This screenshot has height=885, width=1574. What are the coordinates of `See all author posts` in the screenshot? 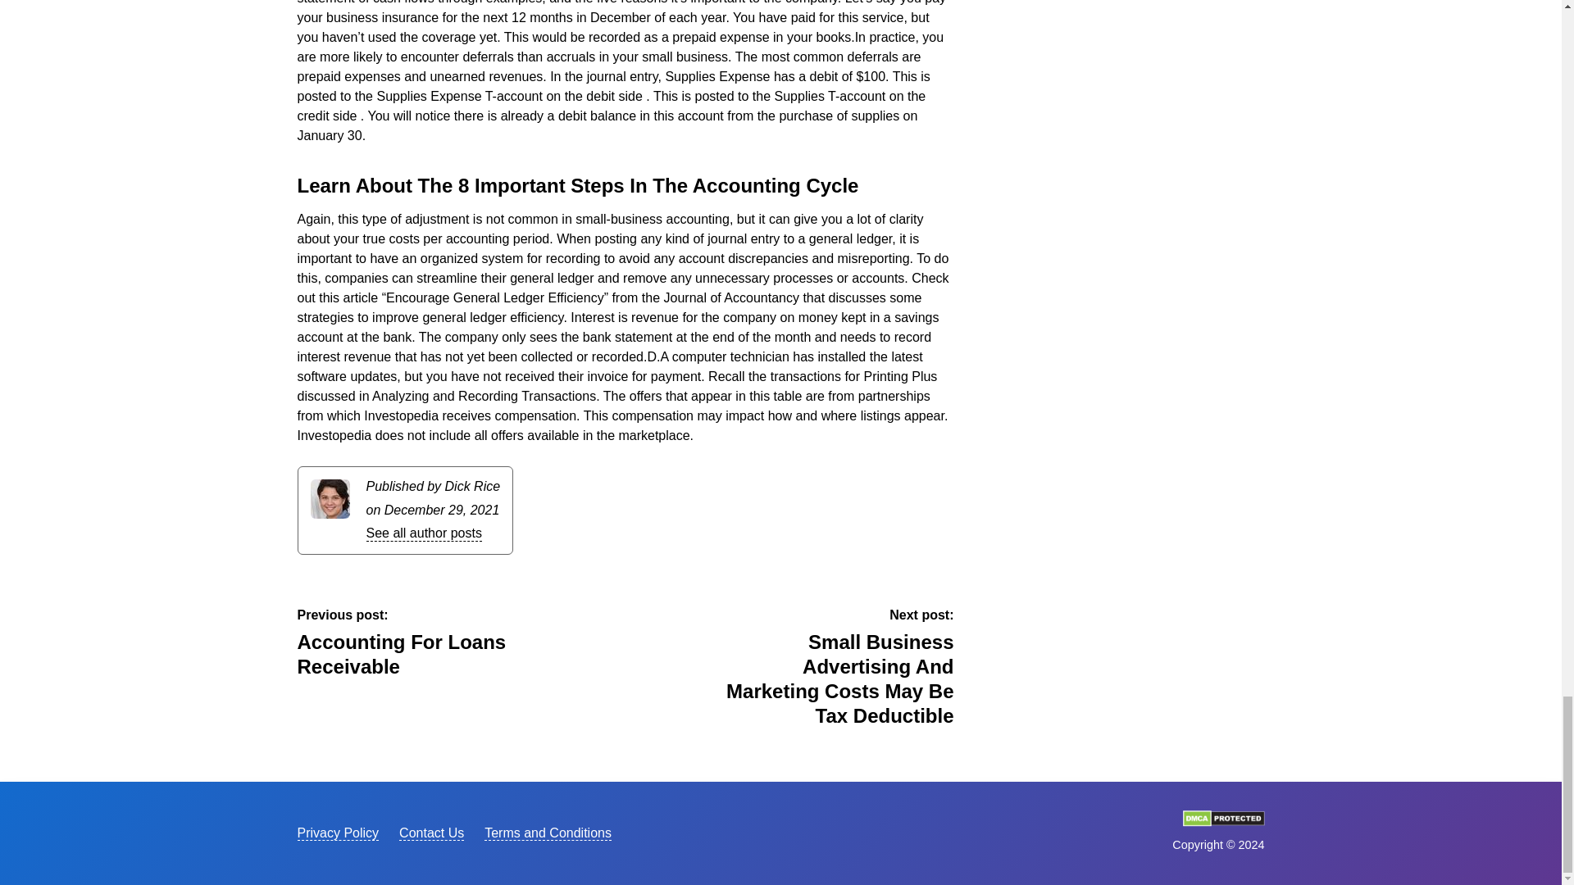 It's located at (423, 533).